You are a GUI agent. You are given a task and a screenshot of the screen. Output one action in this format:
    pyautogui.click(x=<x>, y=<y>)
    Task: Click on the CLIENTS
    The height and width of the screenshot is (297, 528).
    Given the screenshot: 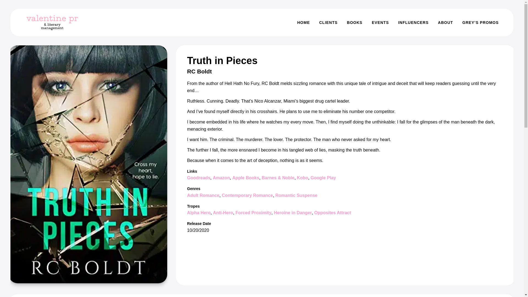 What is the action you would take?
    pyautogui.click(x=328, y=23)
    